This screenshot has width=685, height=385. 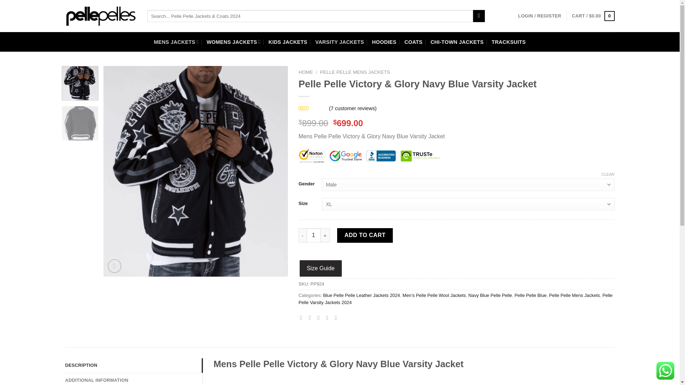 What do you see at coordinates (457, 41) in the screenshot?
I see `CHI-TOWN JACKETS` at bounding box center [457, 41].